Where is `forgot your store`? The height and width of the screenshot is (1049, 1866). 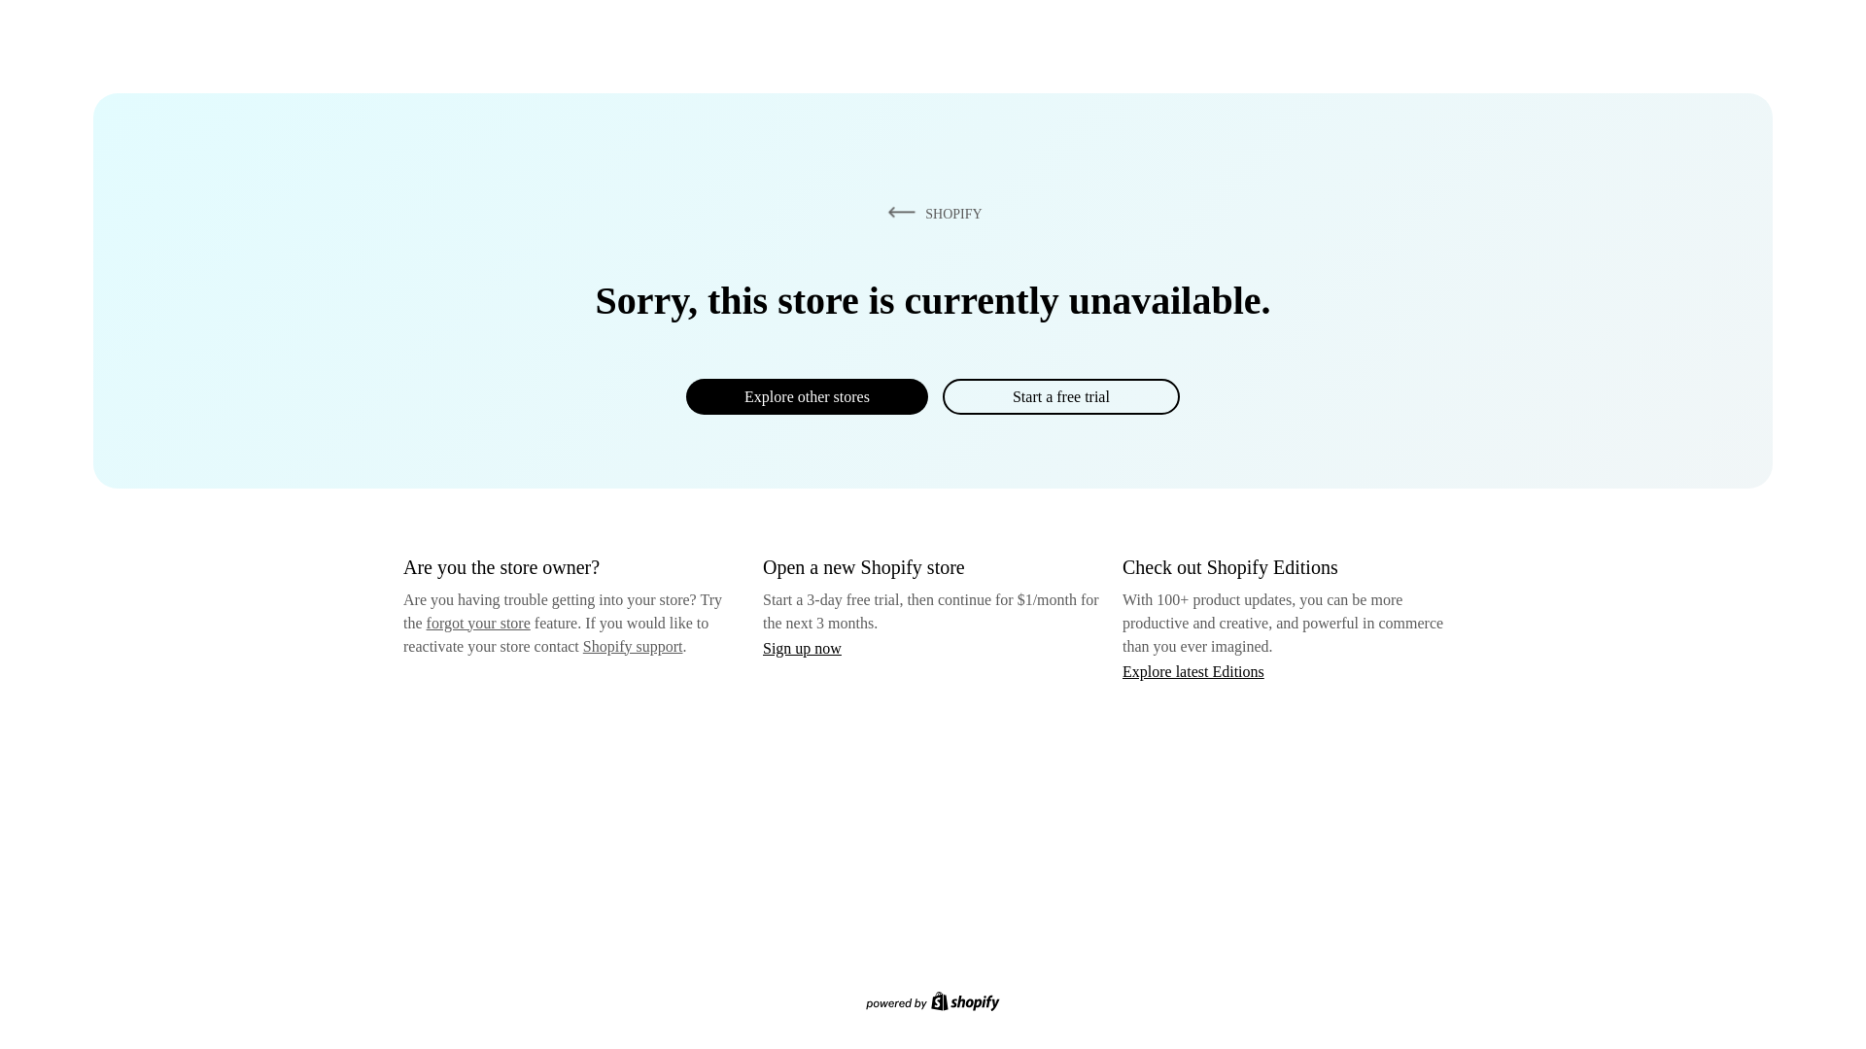 forgot your store is located at coordinates (478, 623).